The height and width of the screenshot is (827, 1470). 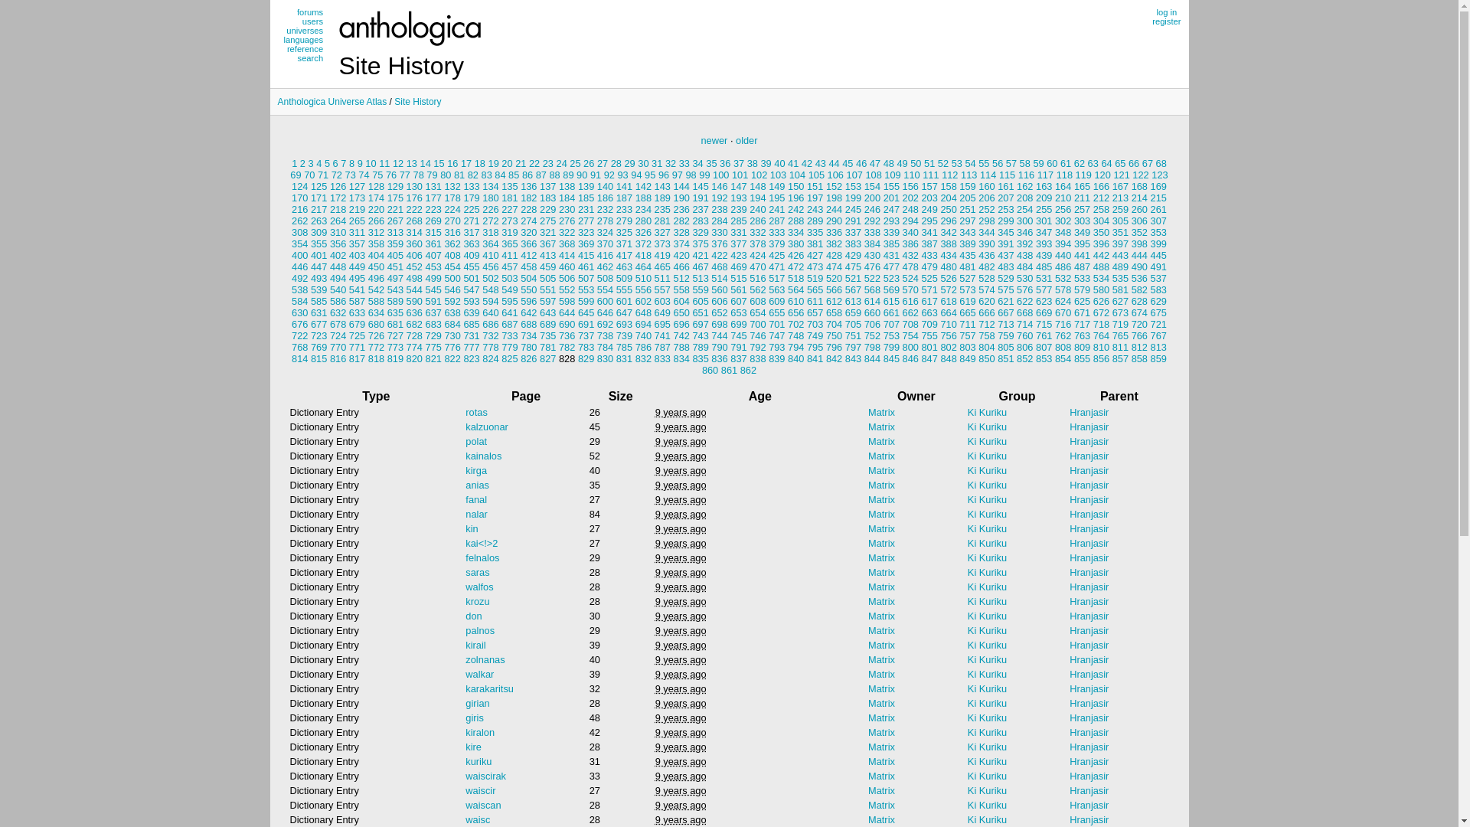 I want to click on 169, so click(x=1159, y=187).